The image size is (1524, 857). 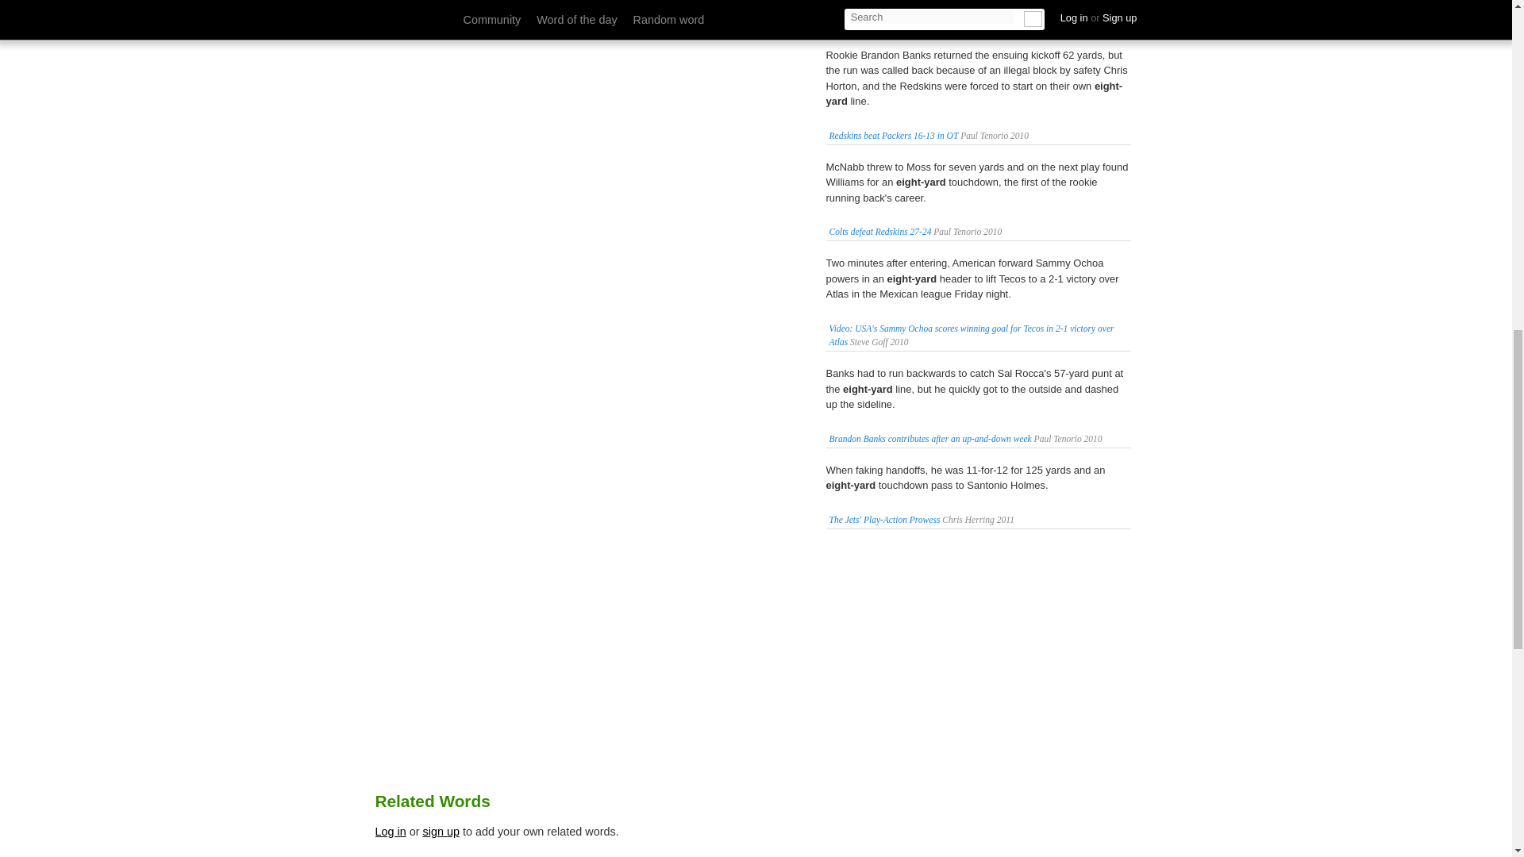 I want to click on Eli's Out-Tebowing Tebow in the Fourth, so click(x=902, y=23).